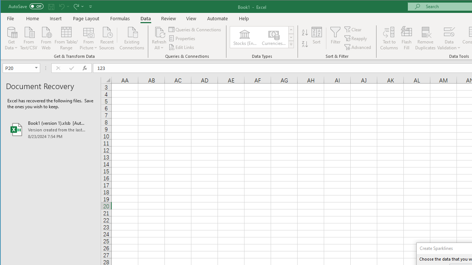 The height and width of the screenshot is (265, 472). What do you see at coordinates (406, 38) in the screenshot?
I see `Flash Fill` at bounding box center [406, 38].